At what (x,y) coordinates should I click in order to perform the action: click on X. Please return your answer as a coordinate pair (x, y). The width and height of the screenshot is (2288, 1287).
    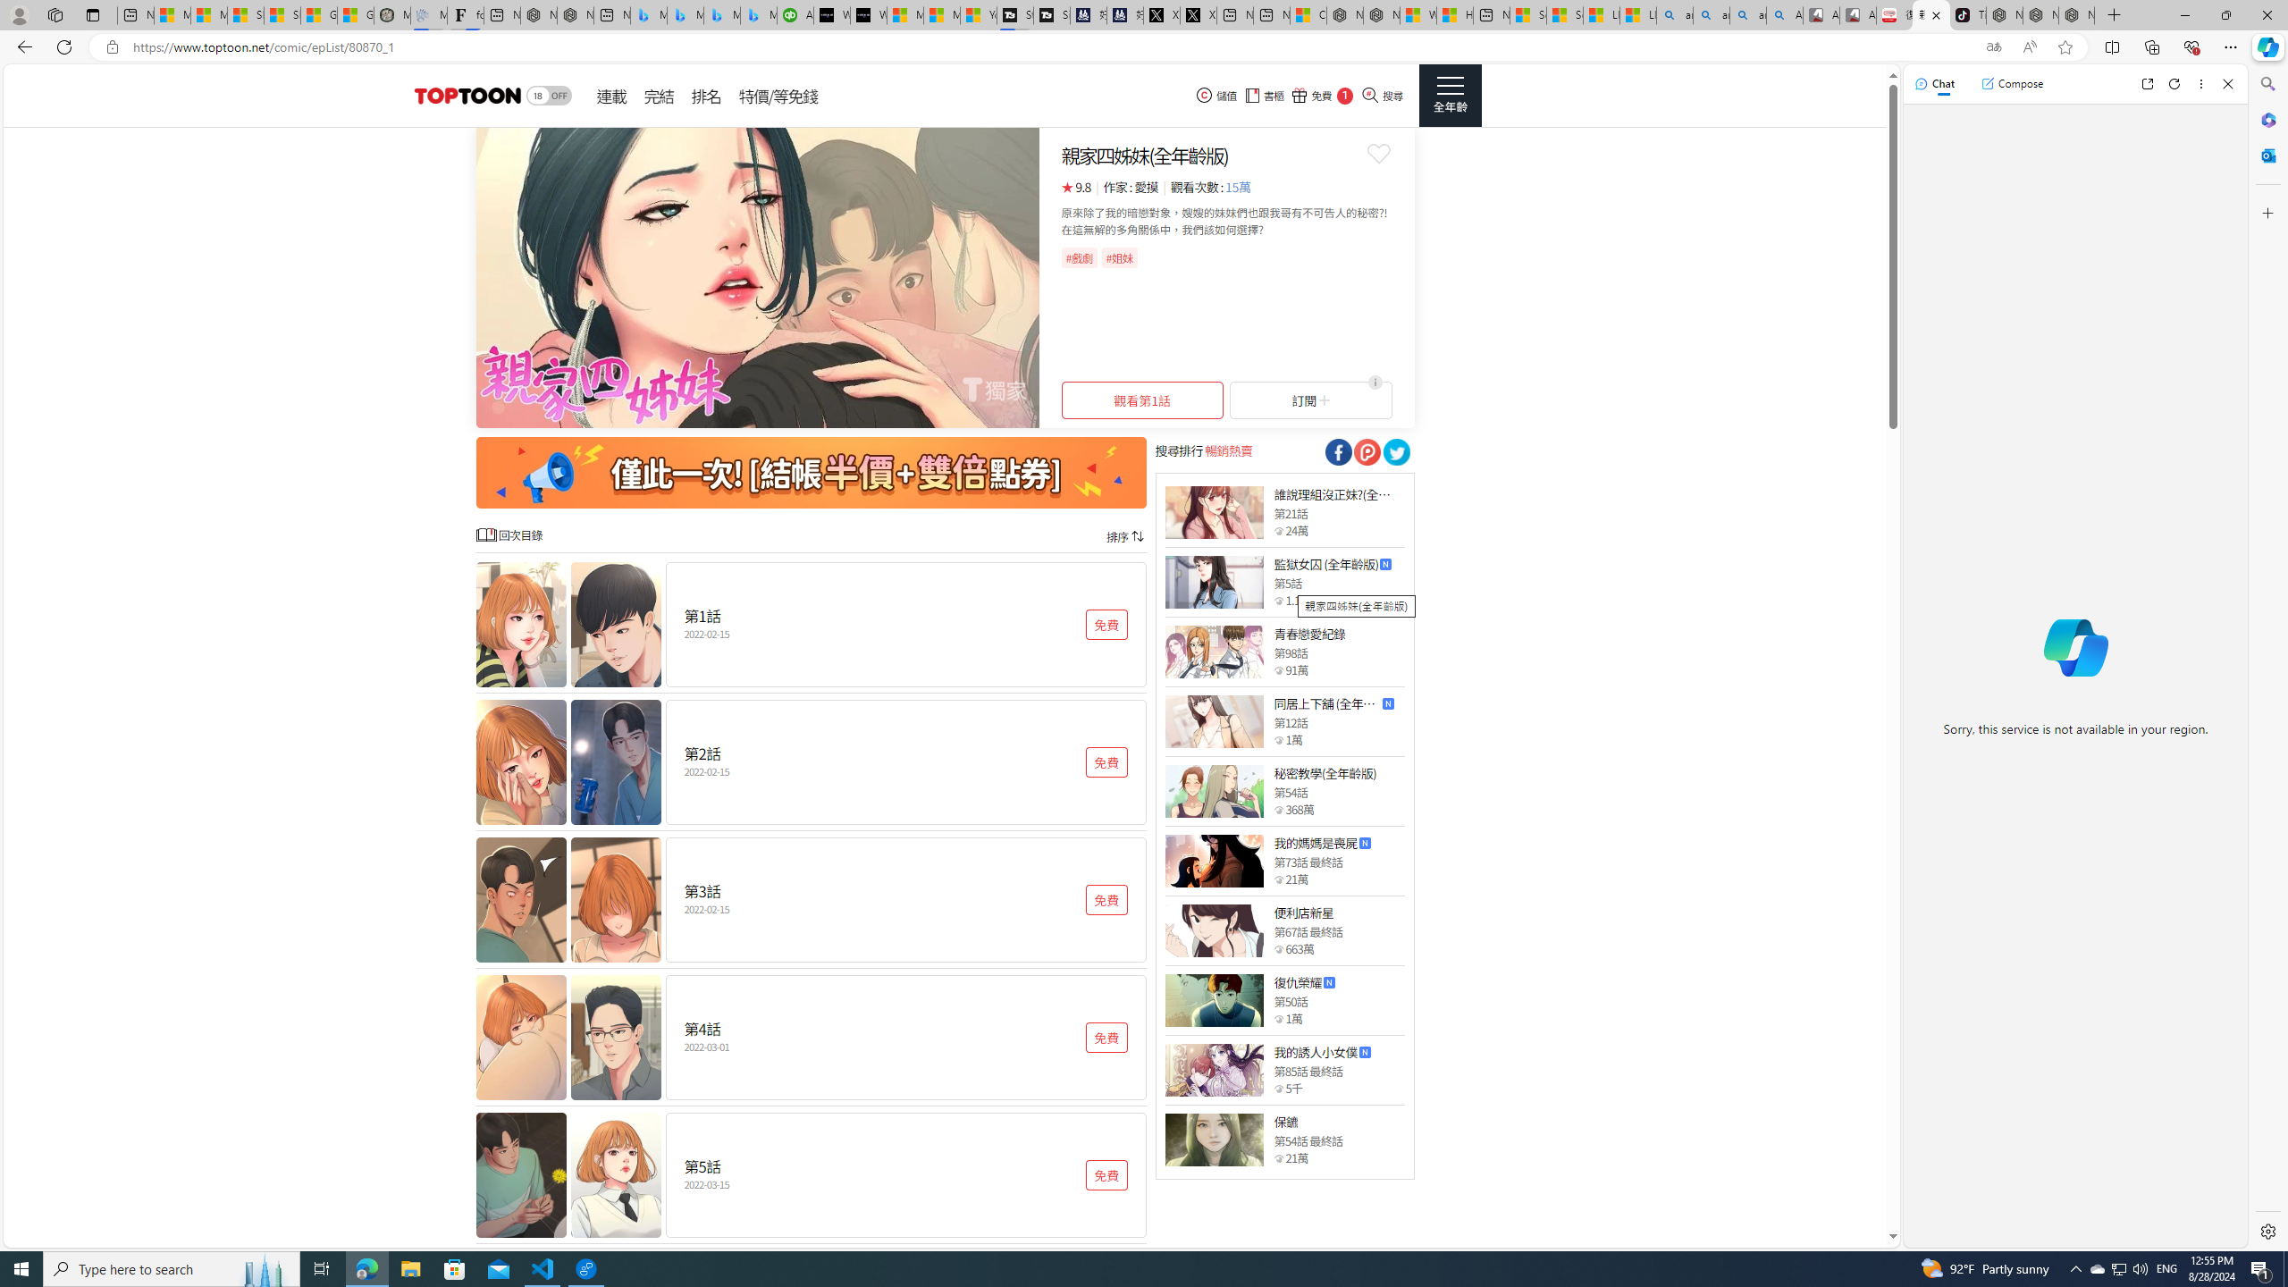
    Looking at the image, I should click on (1198, 15).